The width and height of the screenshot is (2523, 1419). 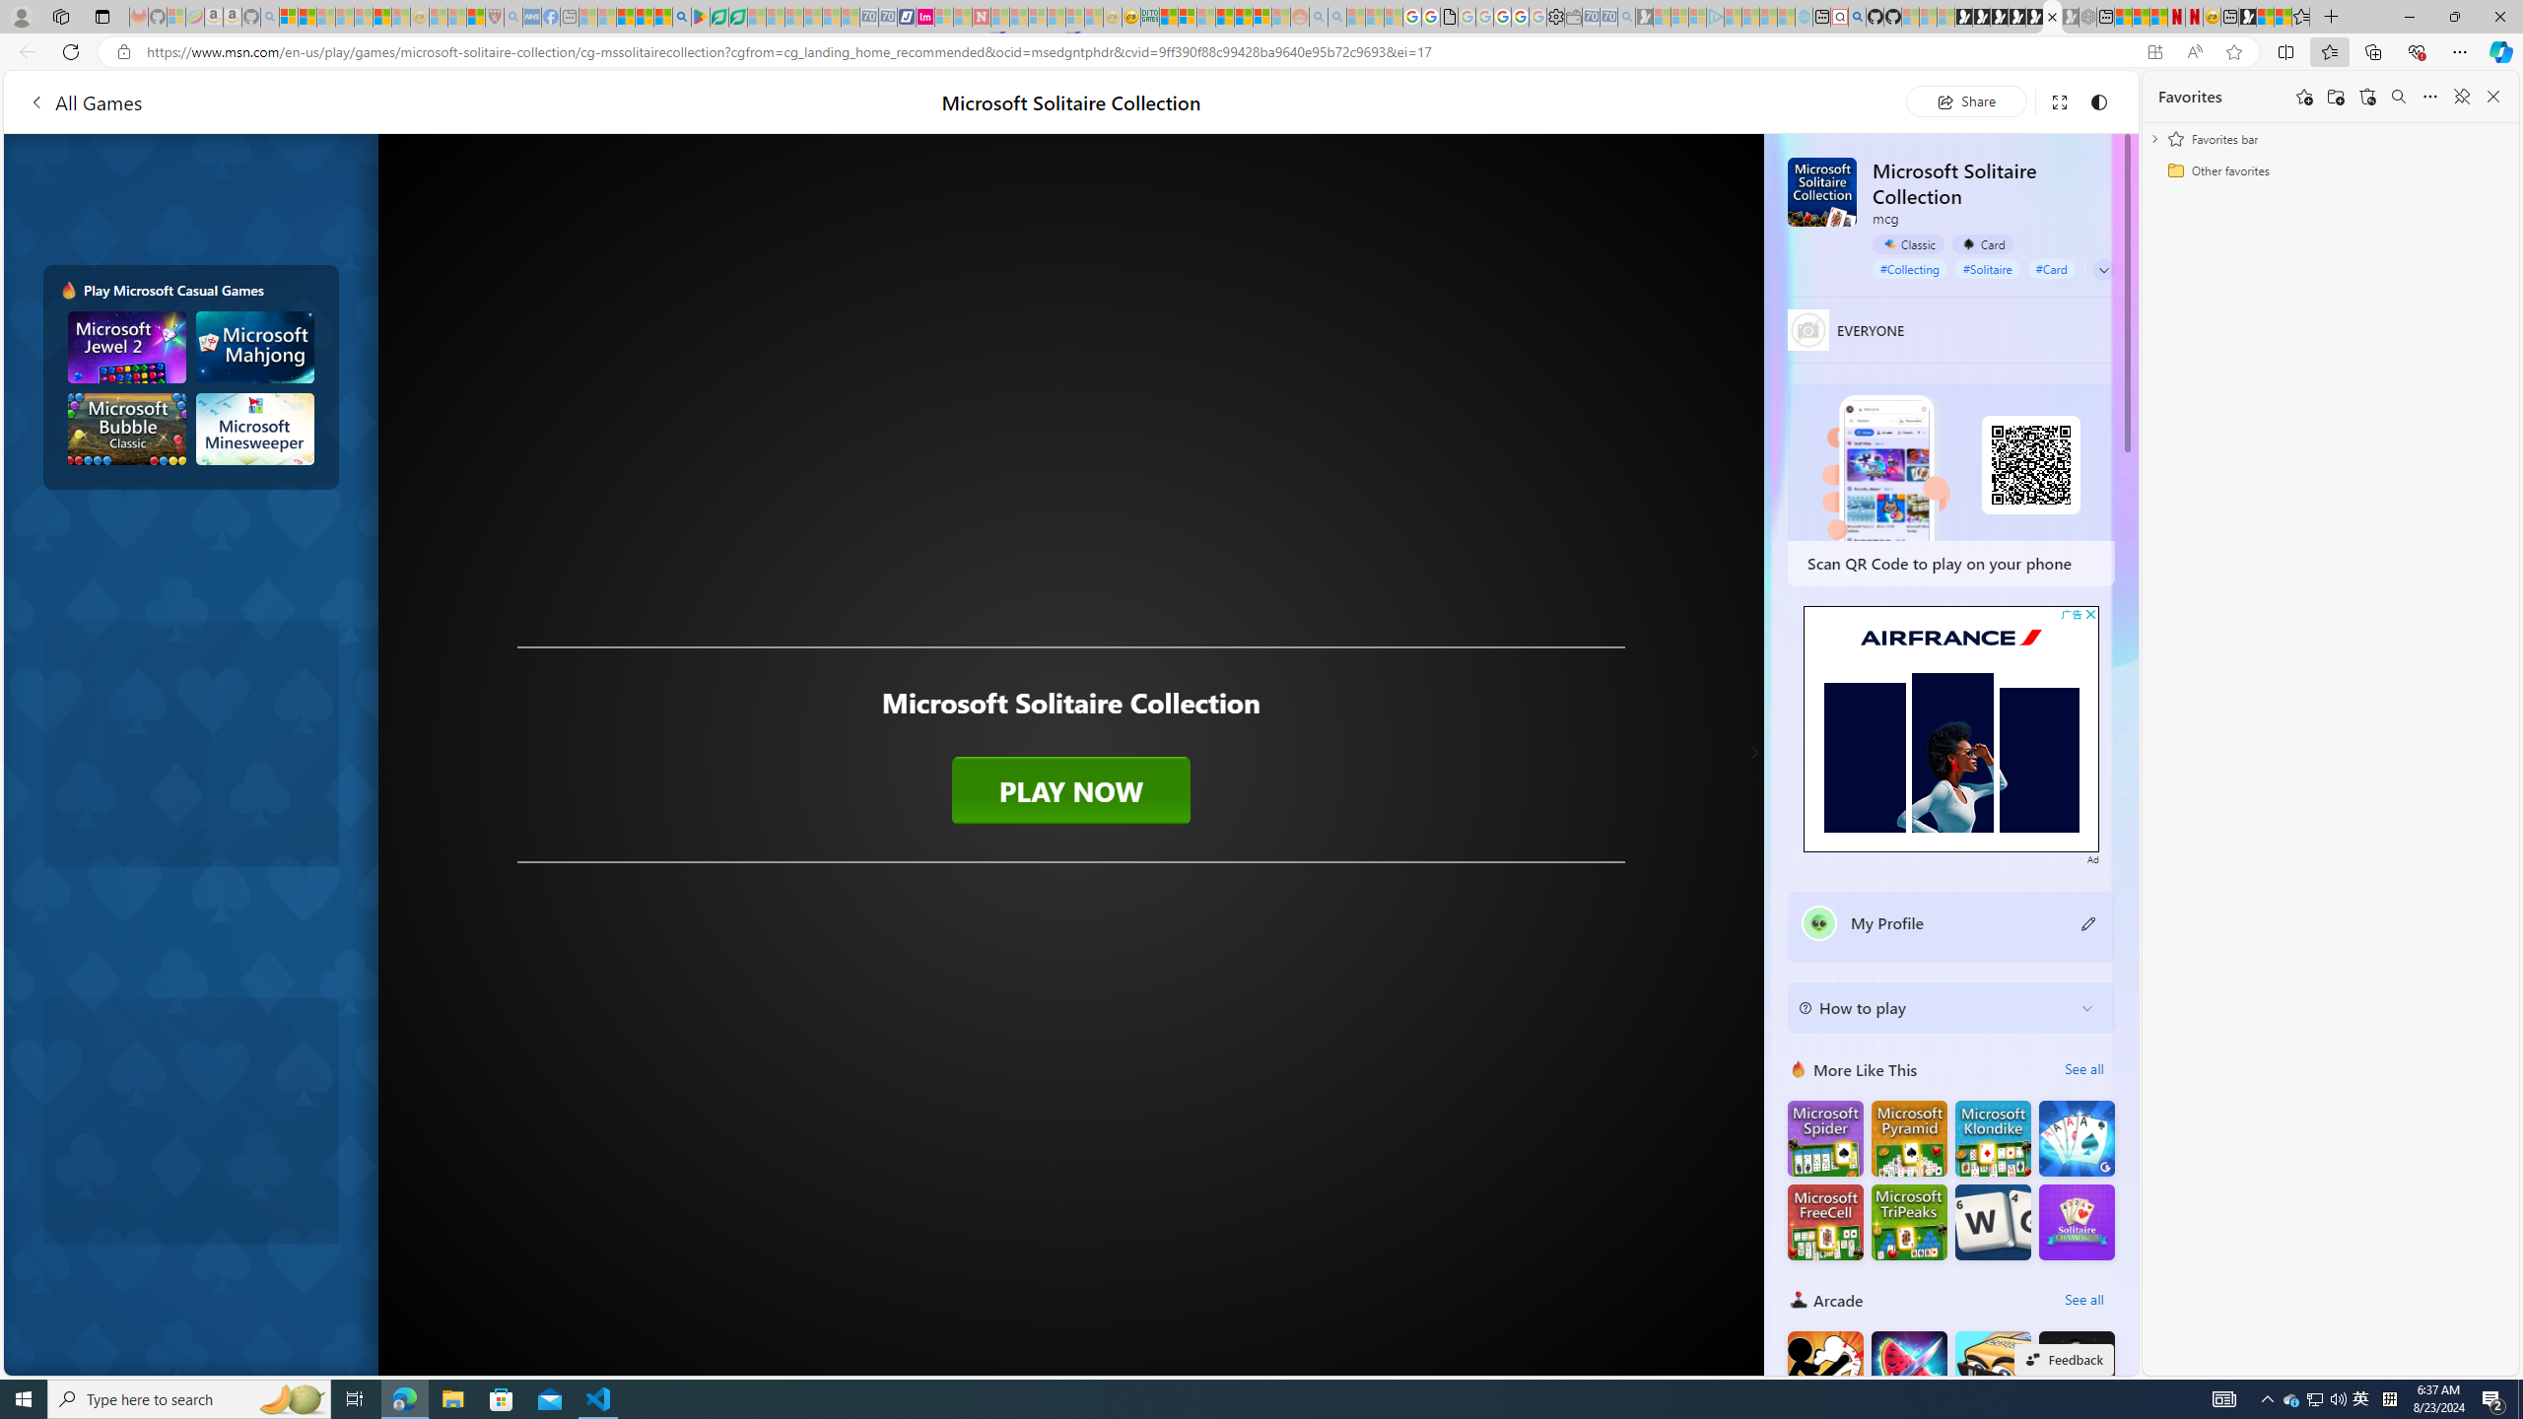 I want to click on Search favorites, so click(x=2398, y=97).